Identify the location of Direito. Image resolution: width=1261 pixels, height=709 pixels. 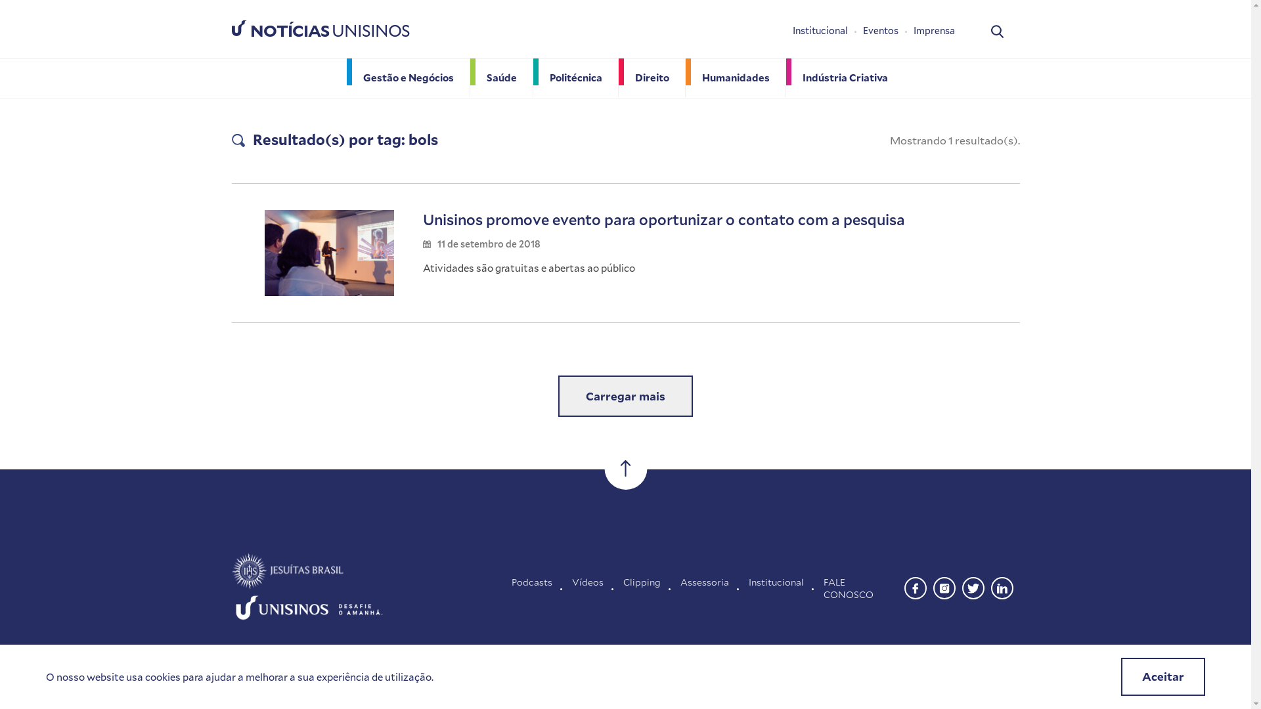
(652, 77).